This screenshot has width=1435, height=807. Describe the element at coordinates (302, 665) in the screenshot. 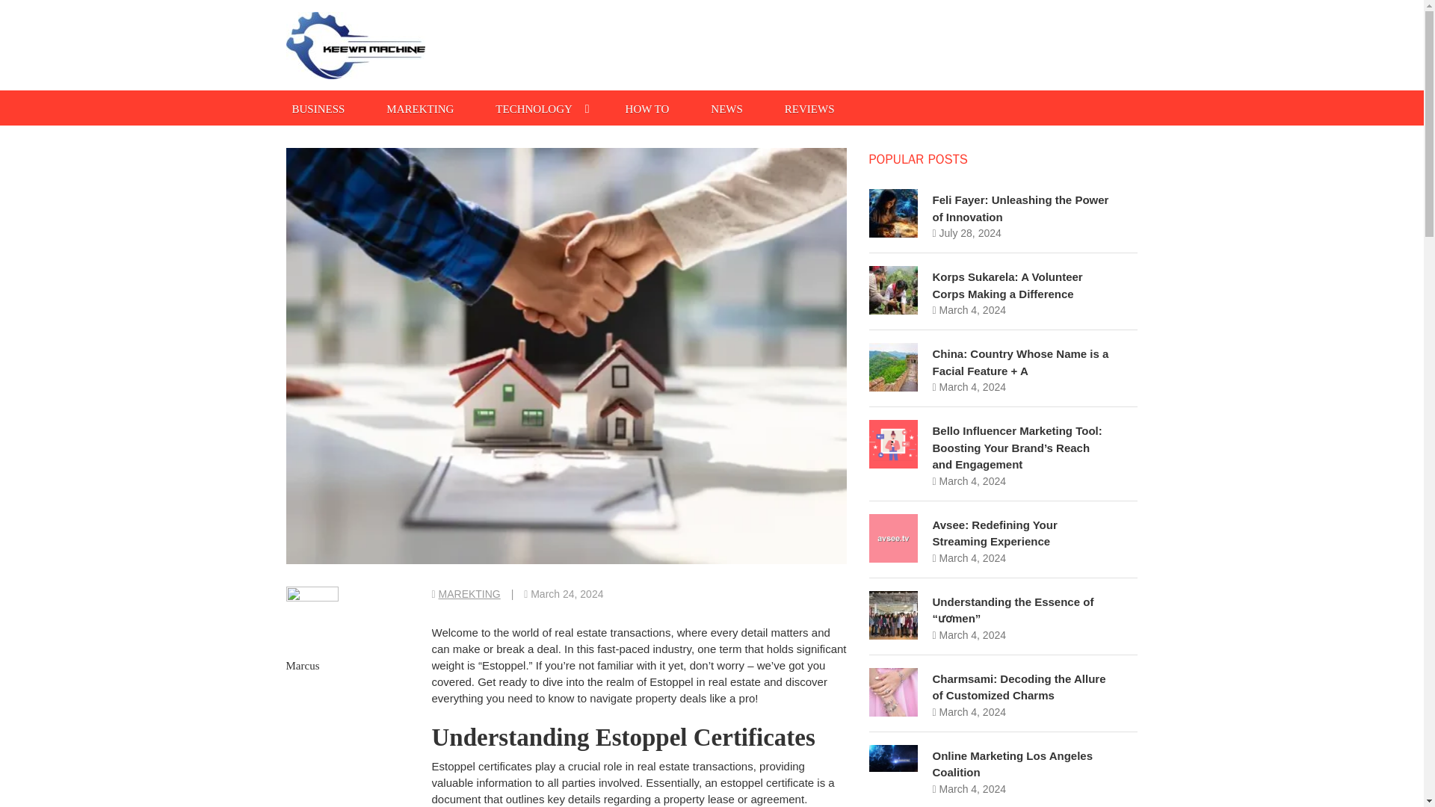

I see `Marcus` at that location.